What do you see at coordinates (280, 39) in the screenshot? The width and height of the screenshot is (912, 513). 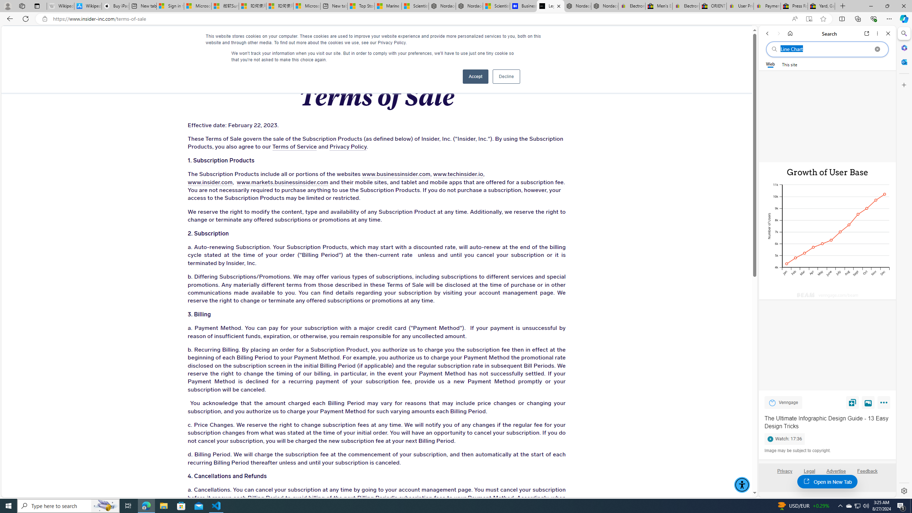 I see `ADVERTISE WITH US` at bounding box center [280, 39].